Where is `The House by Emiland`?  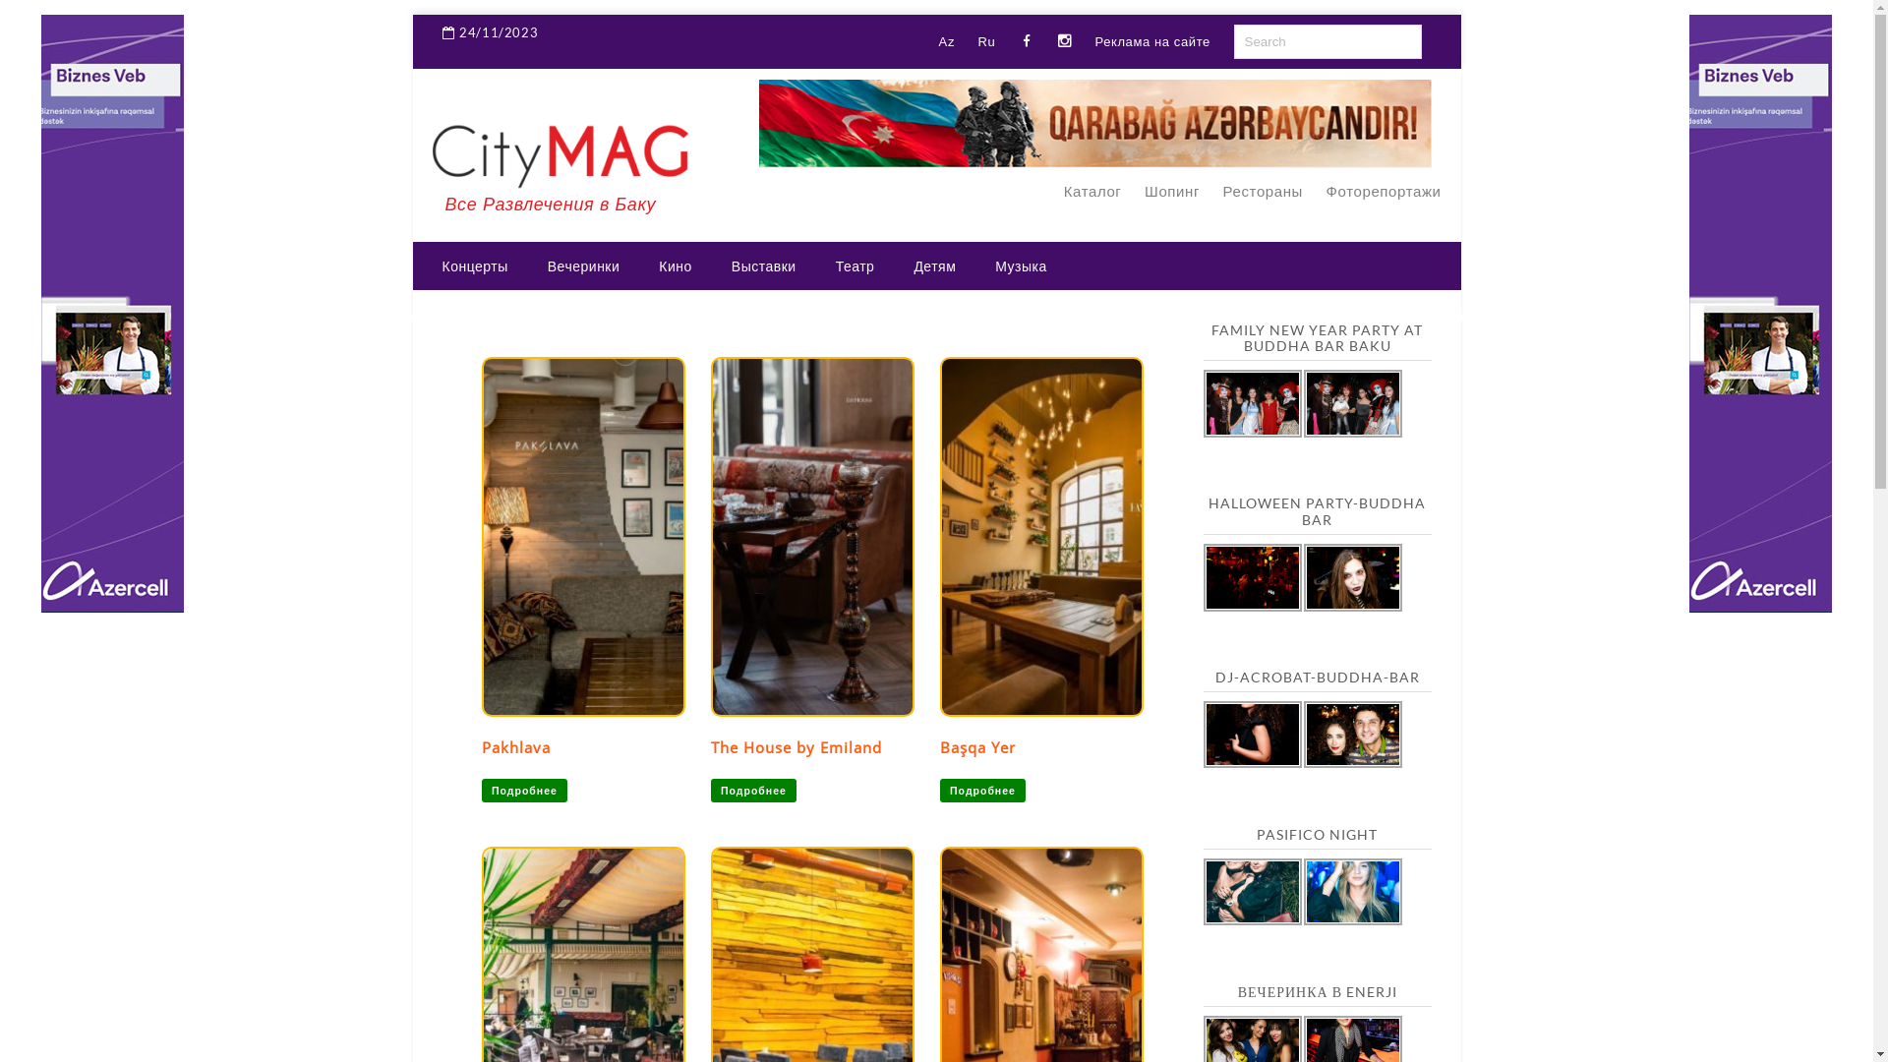 The House by Emiland is located at coordinates (812, 537).